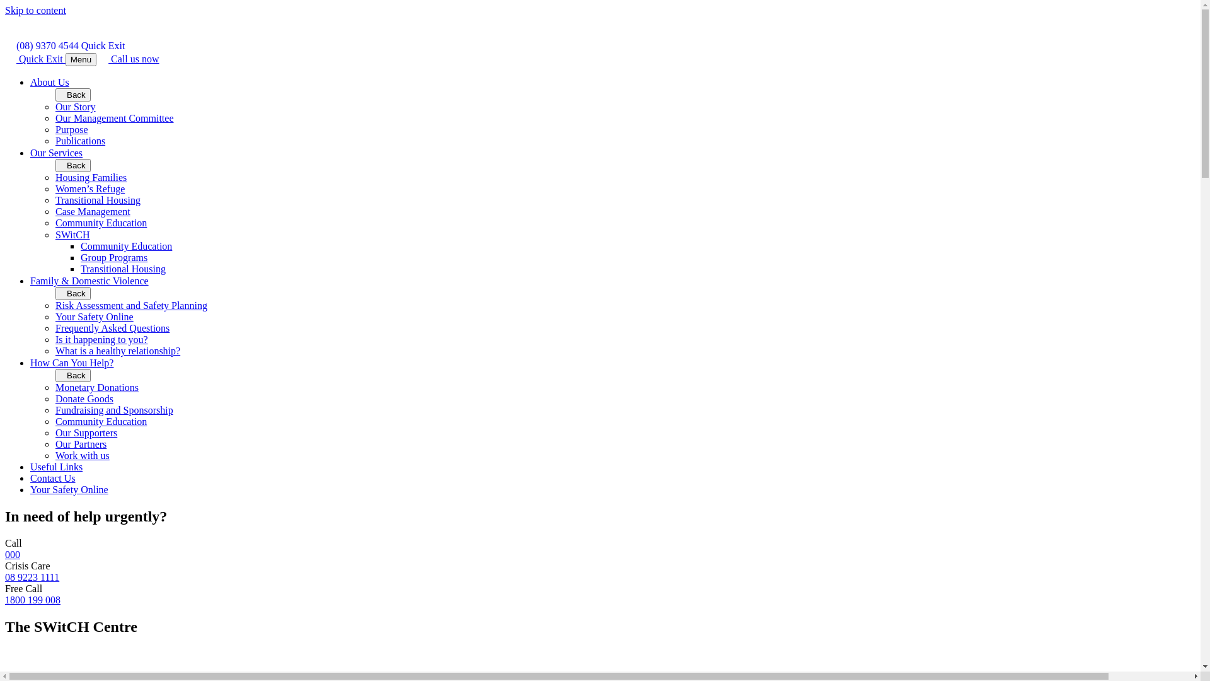 The height and width of the screenshot is (681, 1210). What do you see at coordinates (101, 421) in the screenshot?
I see `Community Education` at bounding box center [101, 421].